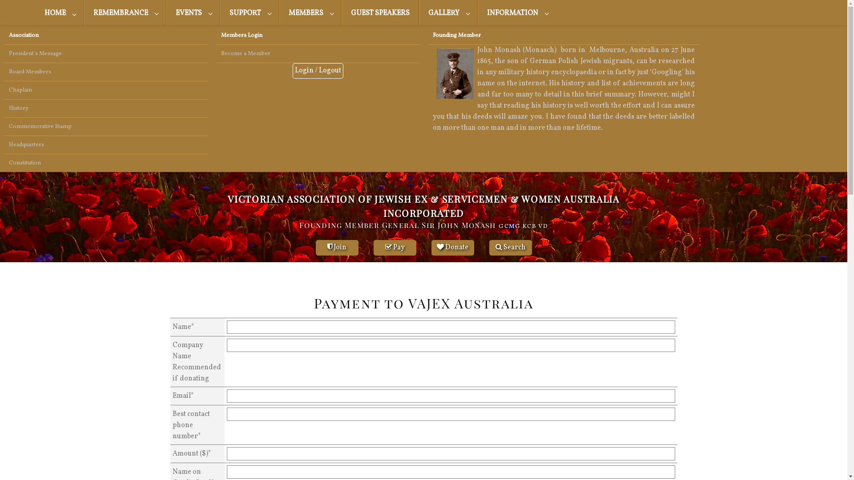  Describe the element at coordinates (106, 72) in the screenshot. I see `Board Members` at that location.